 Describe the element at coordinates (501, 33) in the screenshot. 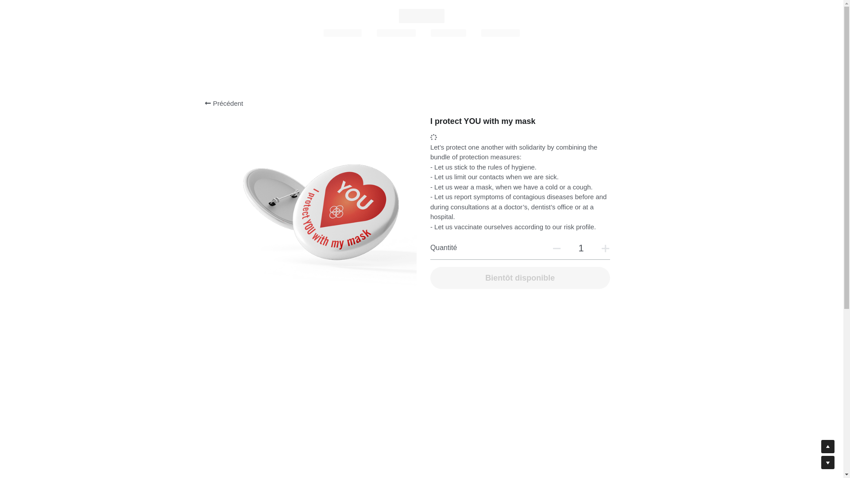

I see `FLYER (EN)` at that location.